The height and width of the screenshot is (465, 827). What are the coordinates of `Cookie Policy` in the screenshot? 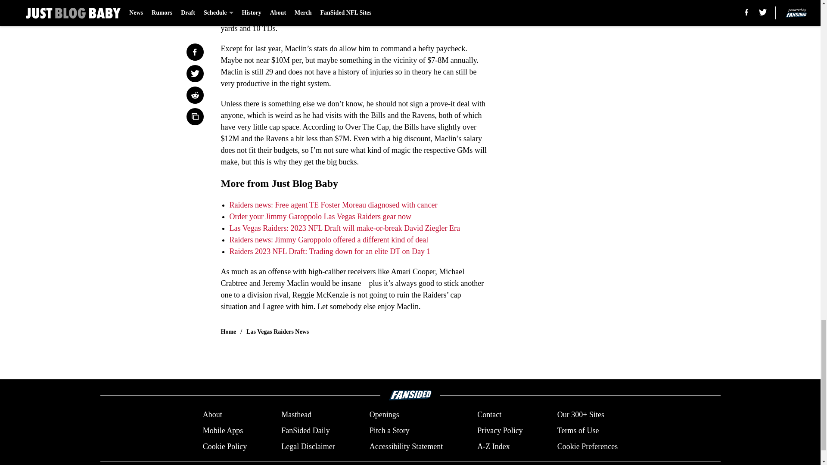 It's located at (225, 446).